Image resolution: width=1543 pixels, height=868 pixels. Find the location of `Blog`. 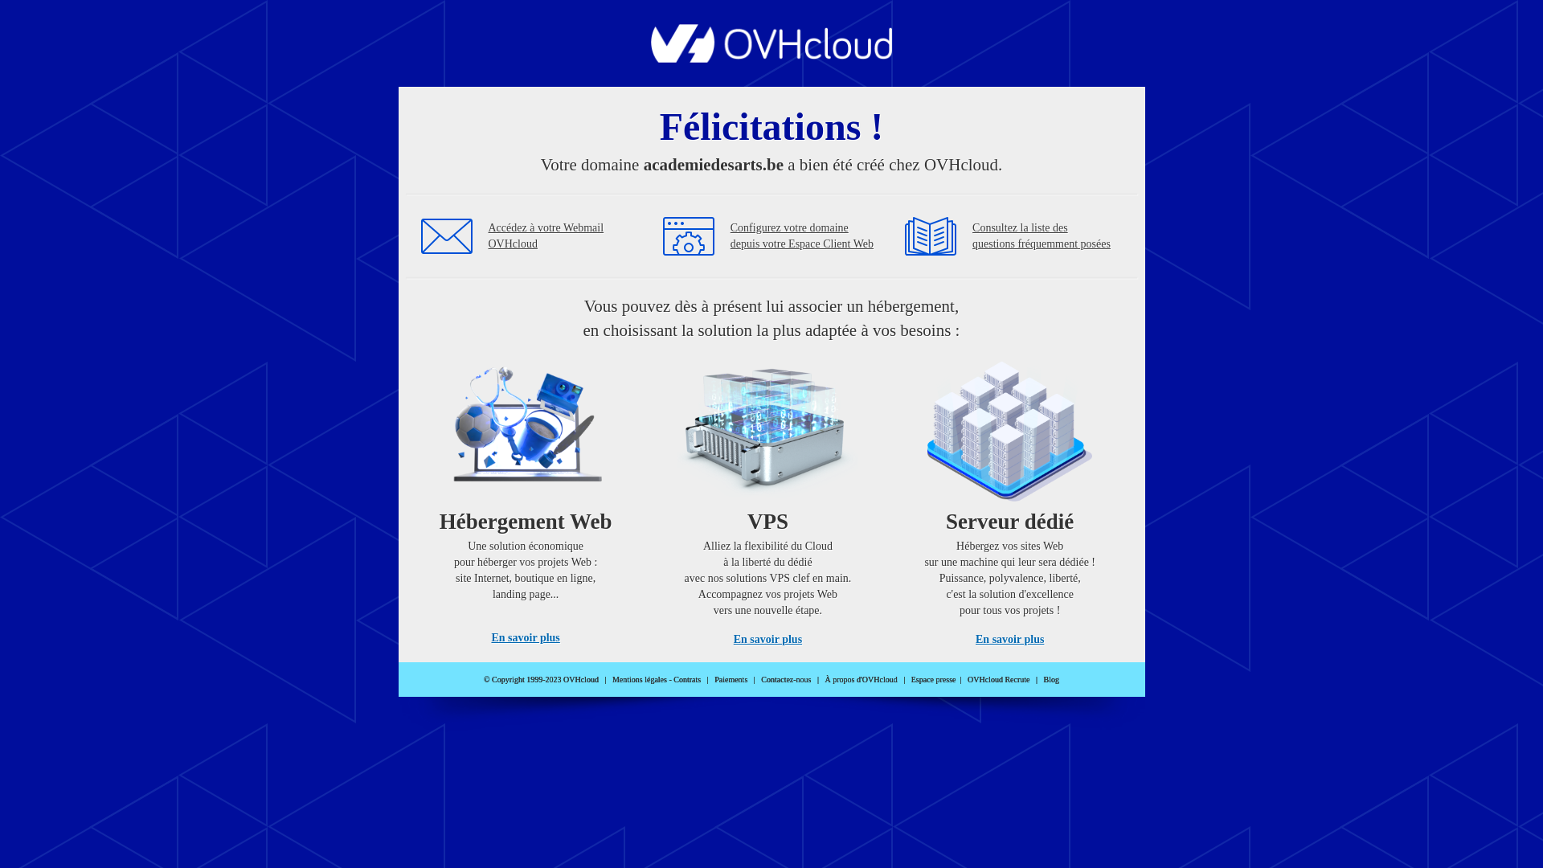

Blog is located at coordinates (1051, 680).